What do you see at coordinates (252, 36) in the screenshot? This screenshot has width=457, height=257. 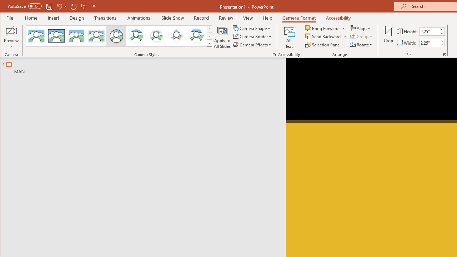 I see `Camera Border` at bounding box center [252, 36].